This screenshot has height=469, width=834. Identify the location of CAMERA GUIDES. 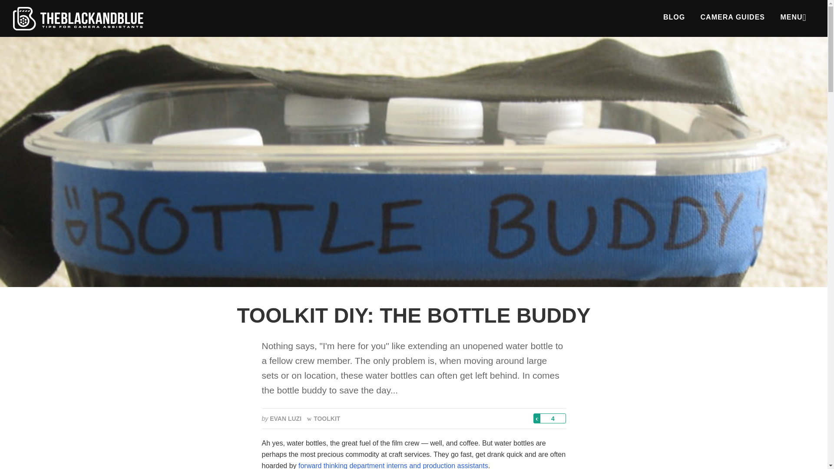
(732, 17).